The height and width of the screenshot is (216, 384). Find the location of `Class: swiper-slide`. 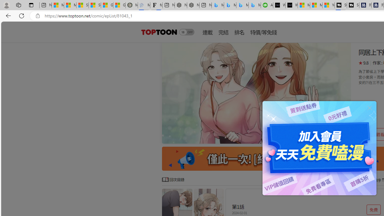

Class: swiper-slide is located at coordinates (256, 93).